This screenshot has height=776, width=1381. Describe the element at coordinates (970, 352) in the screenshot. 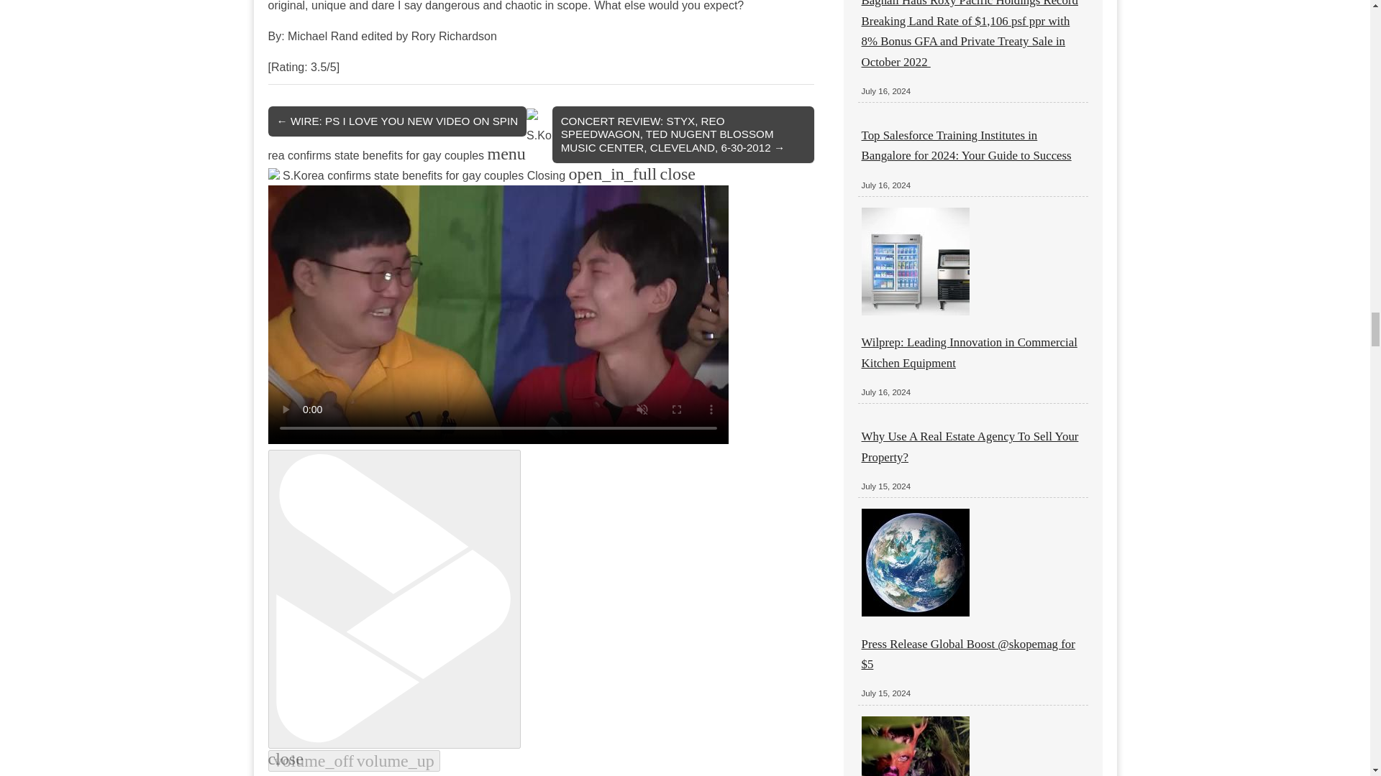

I see `Wilprep: Leading Innovation in Commercial Kitchen Equipment` at that location.